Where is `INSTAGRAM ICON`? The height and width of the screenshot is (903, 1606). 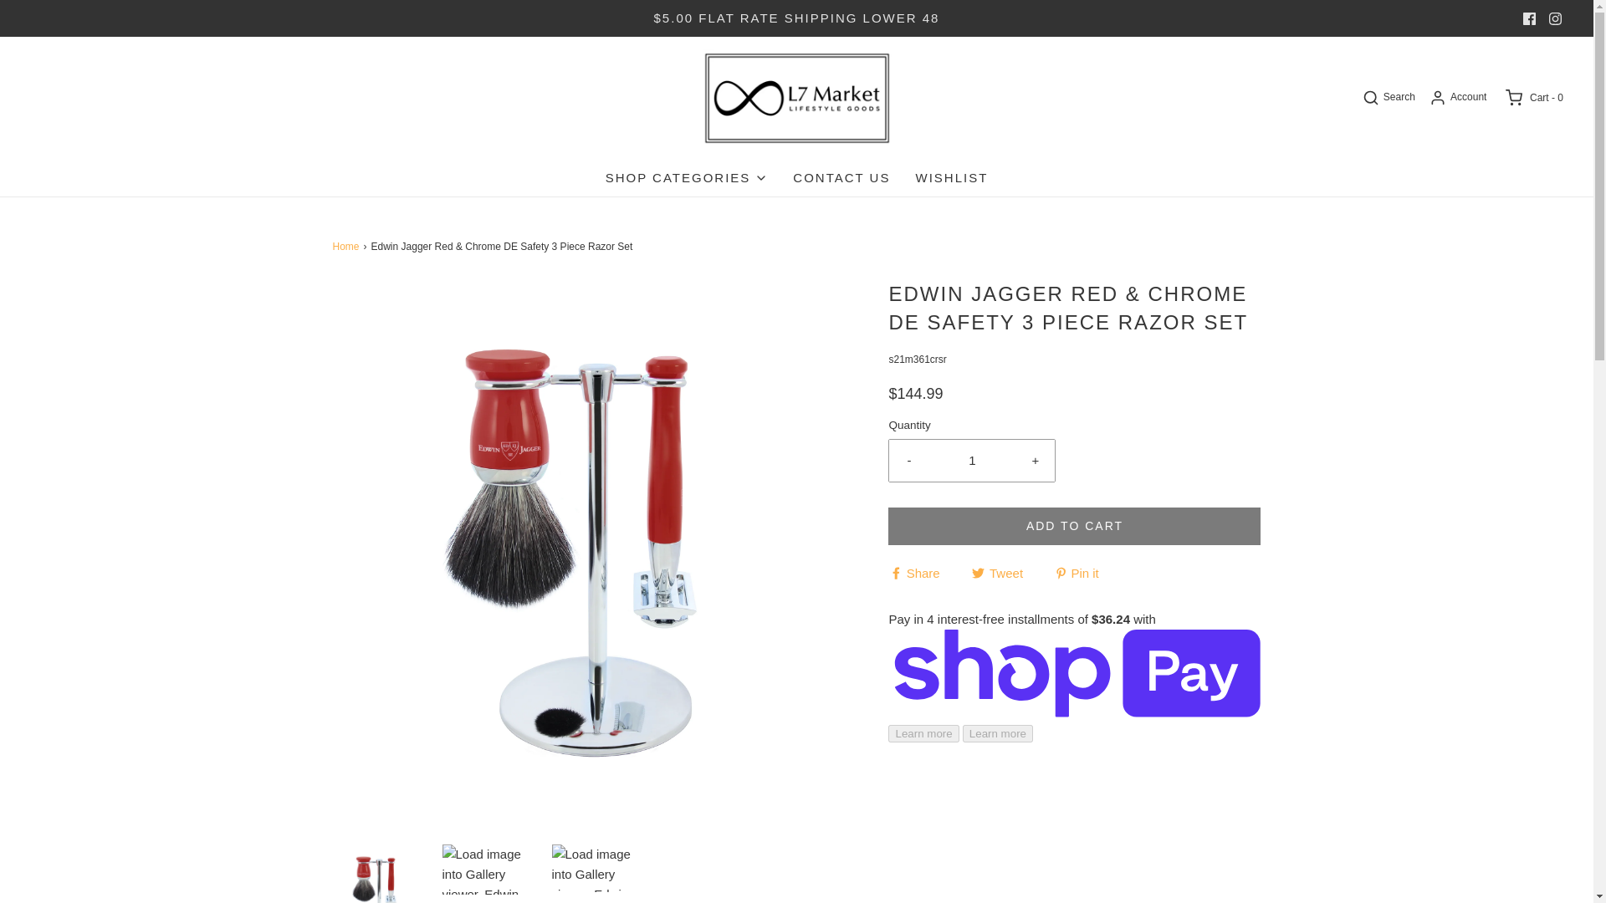
INSTAGRAM ICON is located at coordinates (1555, 18).